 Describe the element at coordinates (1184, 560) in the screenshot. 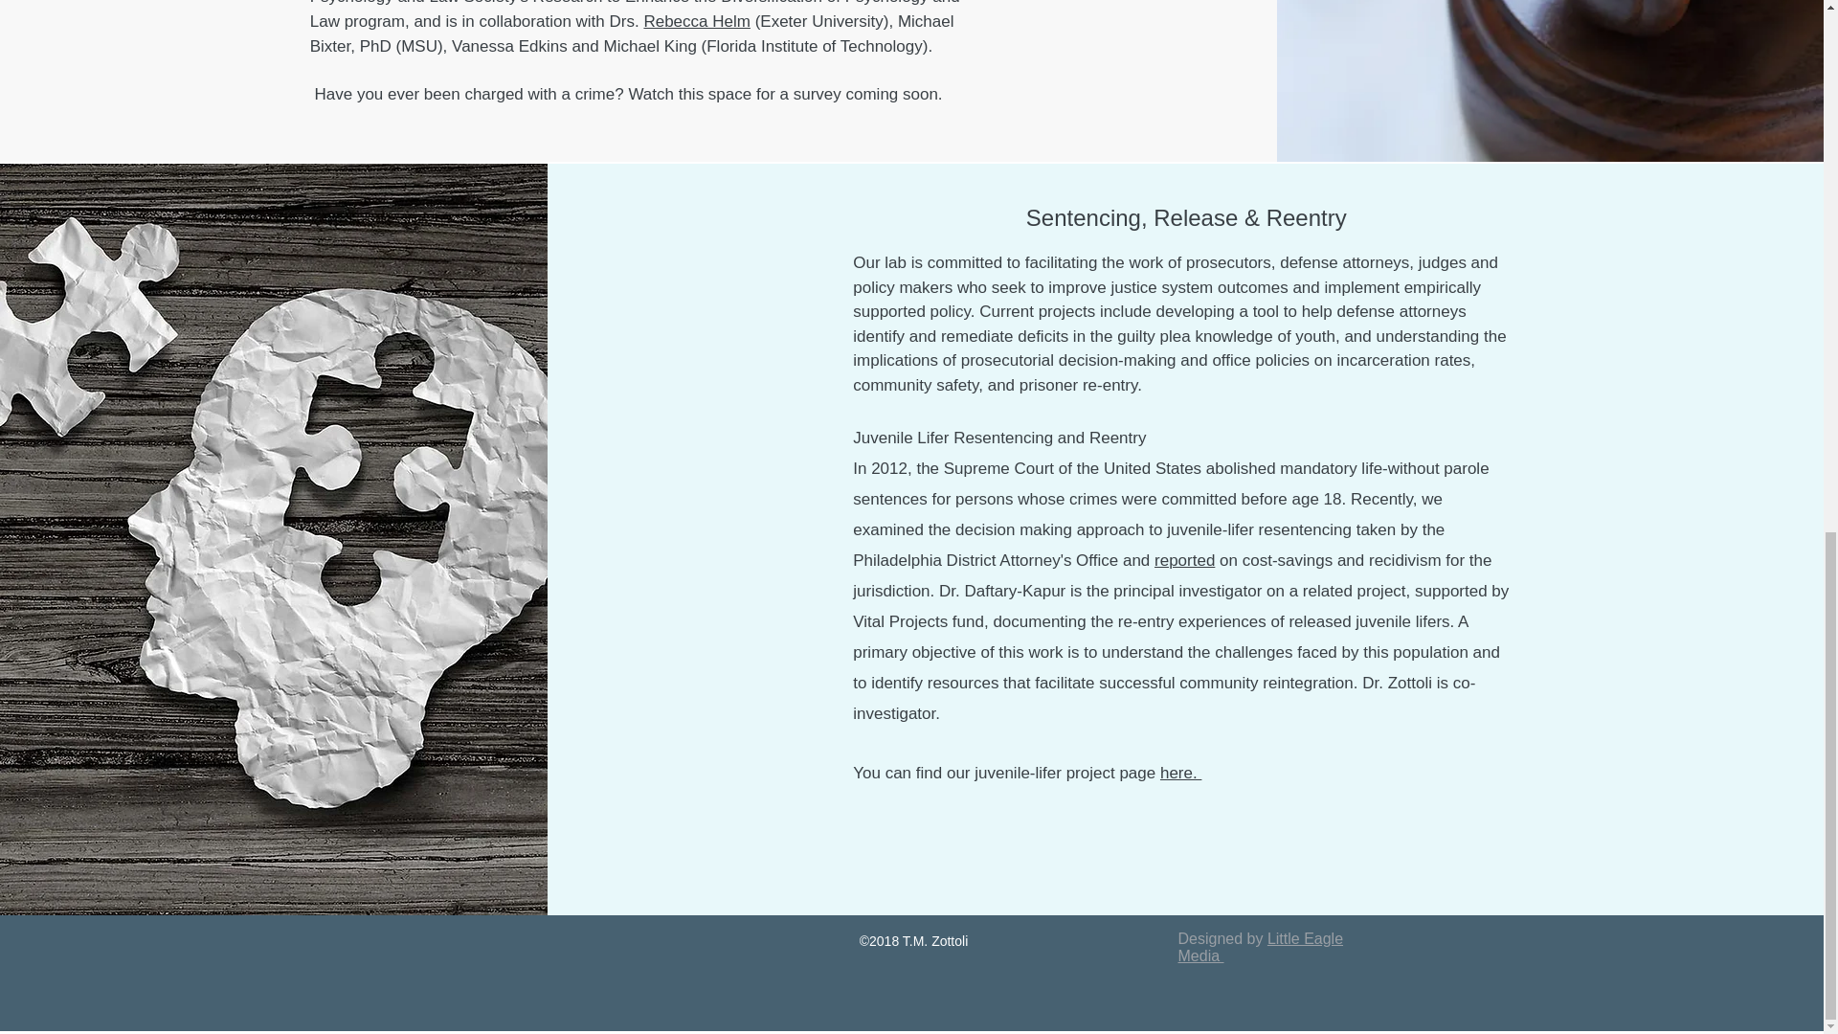

I see `reported` at that location.